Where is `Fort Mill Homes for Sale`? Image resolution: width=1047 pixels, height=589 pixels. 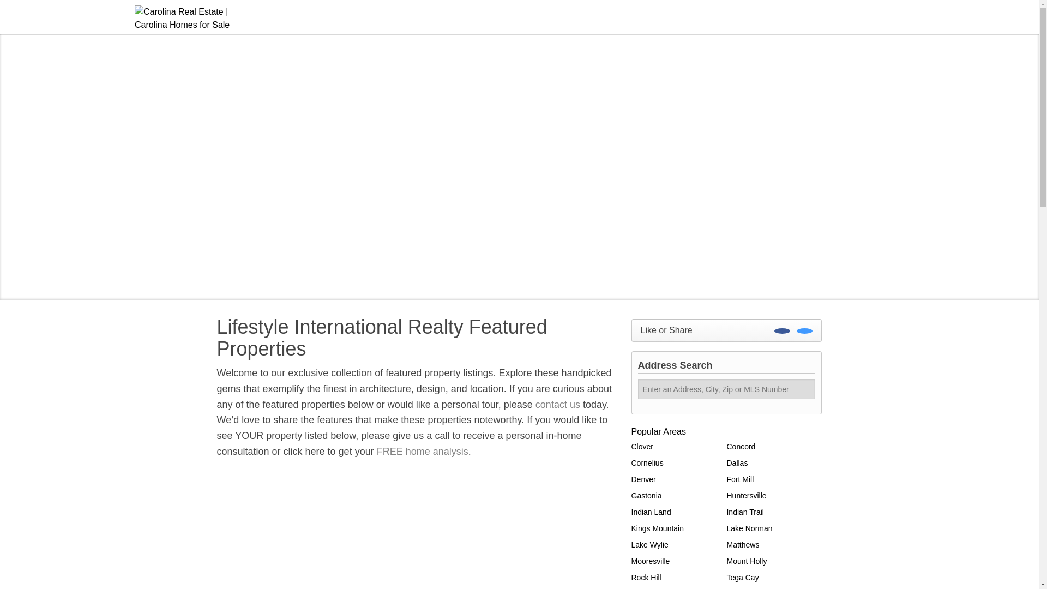
Fort Mill Homes for Sale is located at coordinates (740, 479).